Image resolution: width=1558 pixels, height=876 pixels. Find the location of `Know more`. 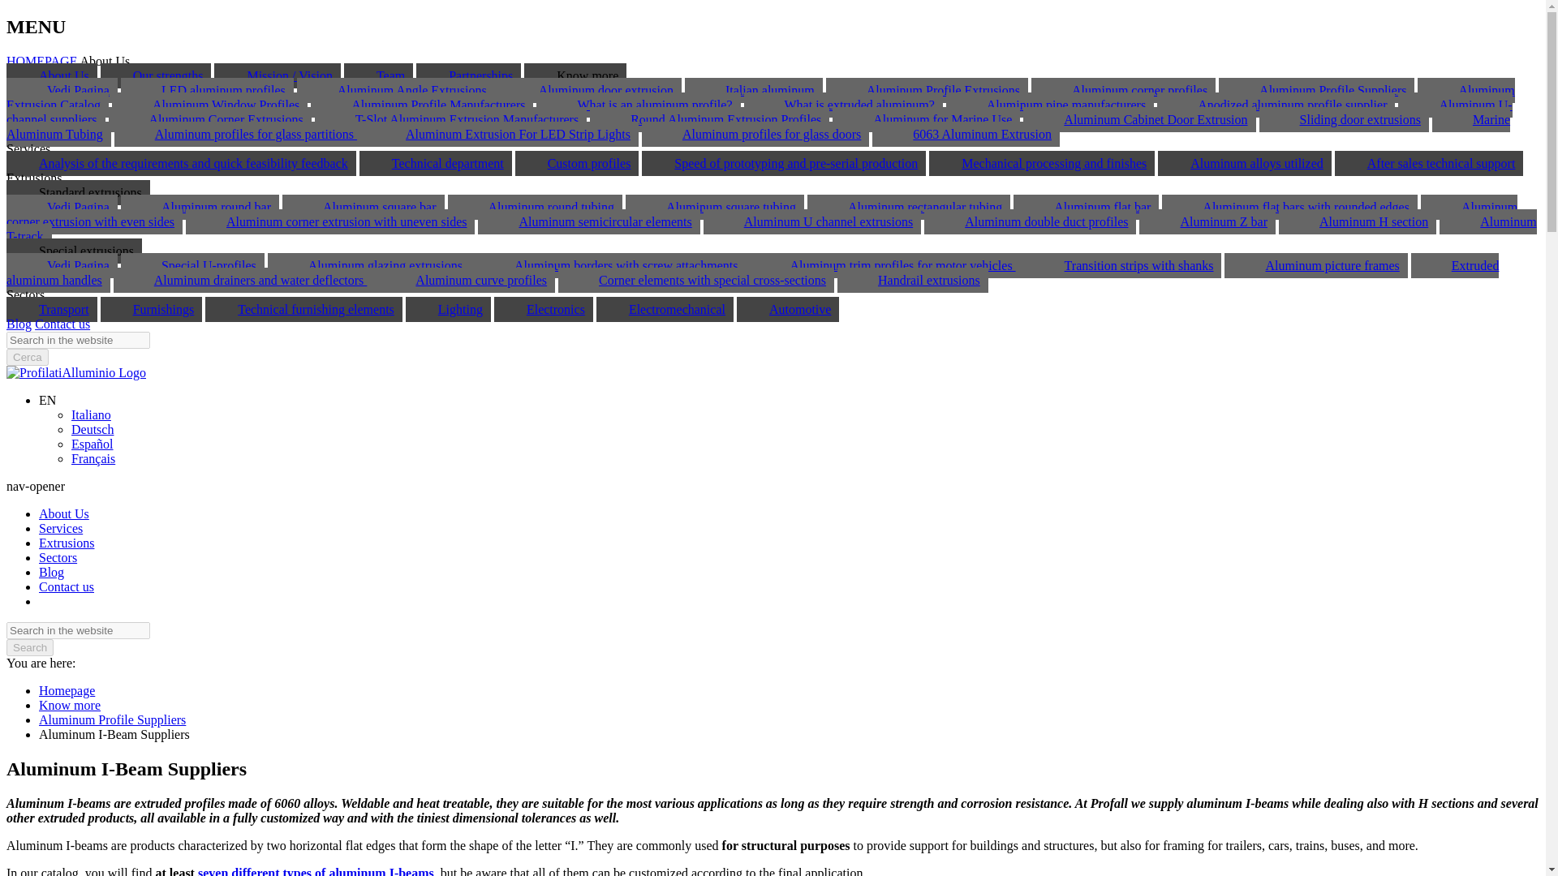

Know more is located at coordinates (575, 75).